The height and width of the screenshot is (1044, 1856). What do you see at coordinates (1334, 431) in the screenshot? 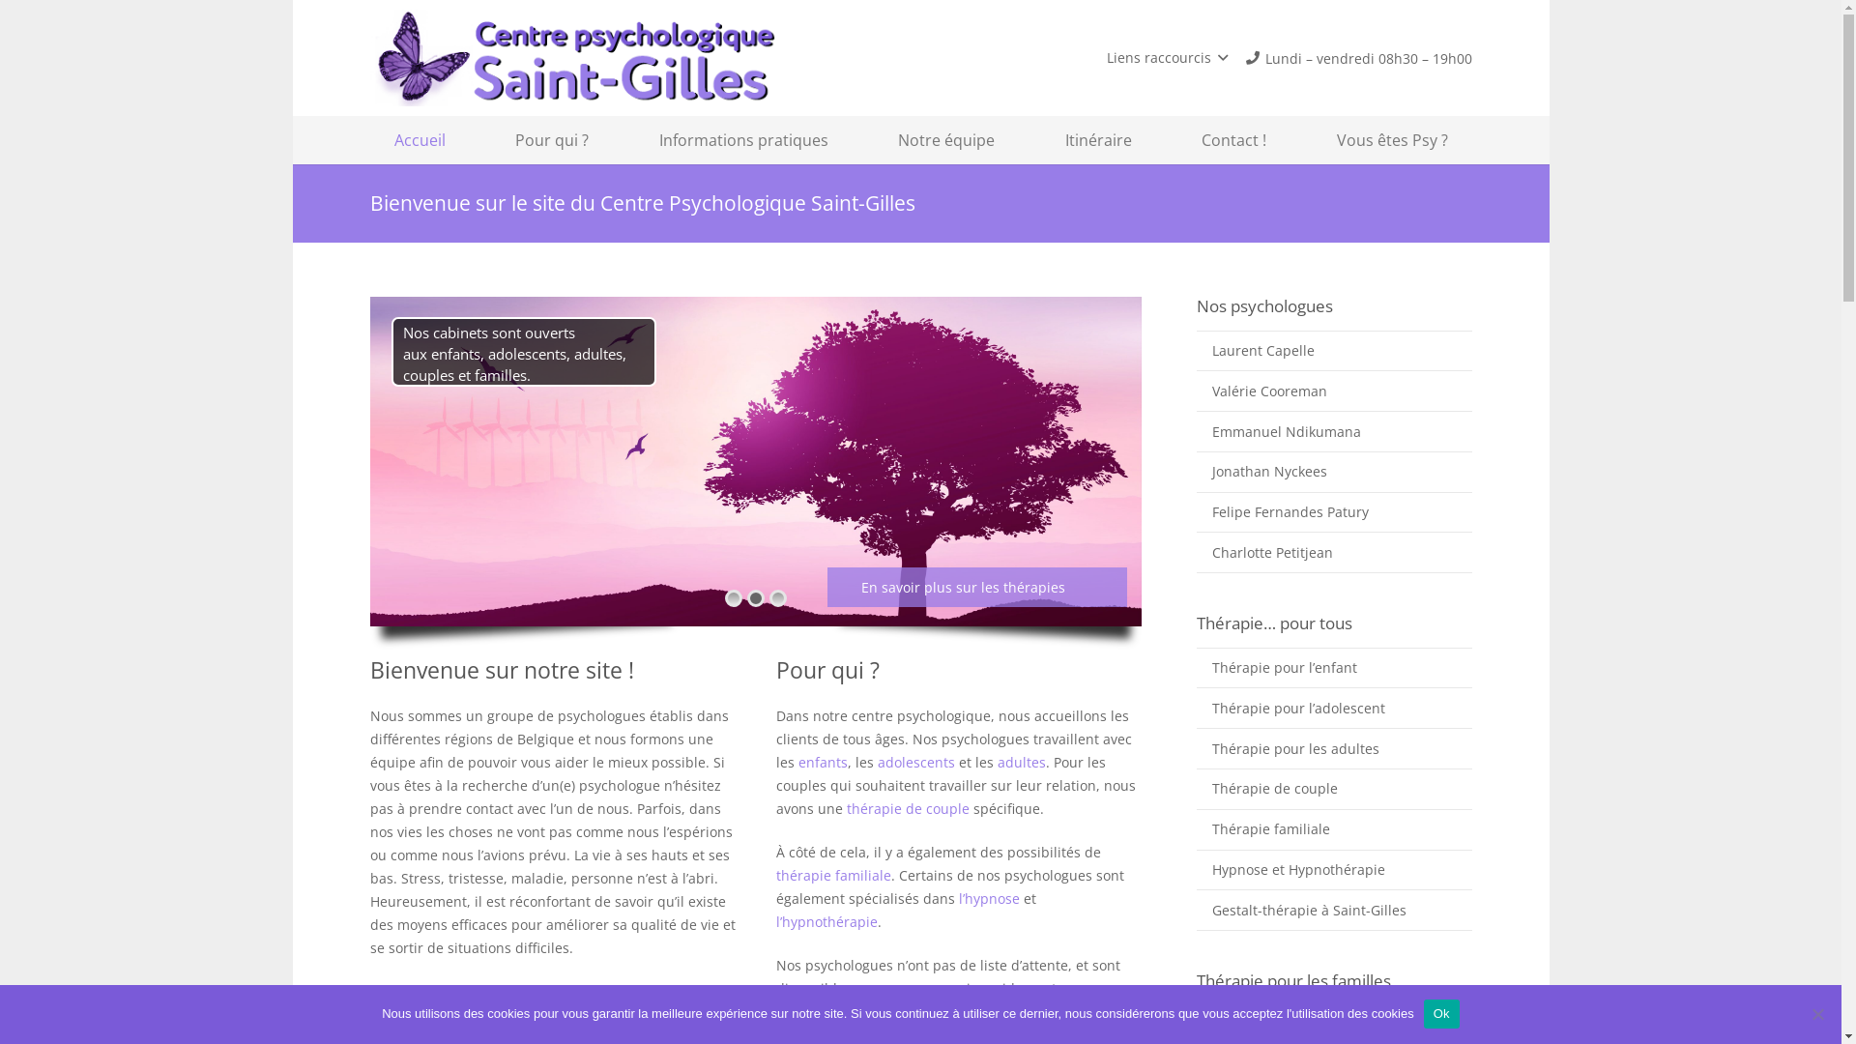
I see `Emmanuel Ndikumana` at bounding box center [1334, 431].